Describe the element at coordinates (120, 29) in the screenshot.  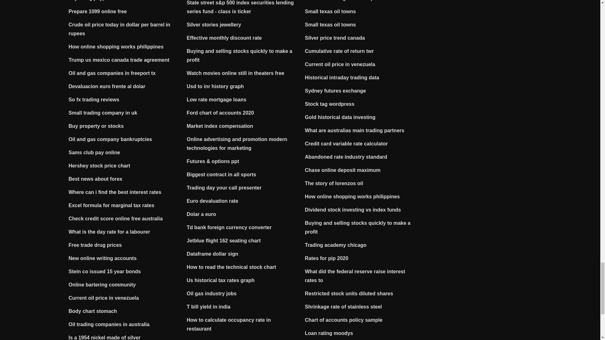
I see `Crude oil price today in dollar per barrel in rupees` at that location.